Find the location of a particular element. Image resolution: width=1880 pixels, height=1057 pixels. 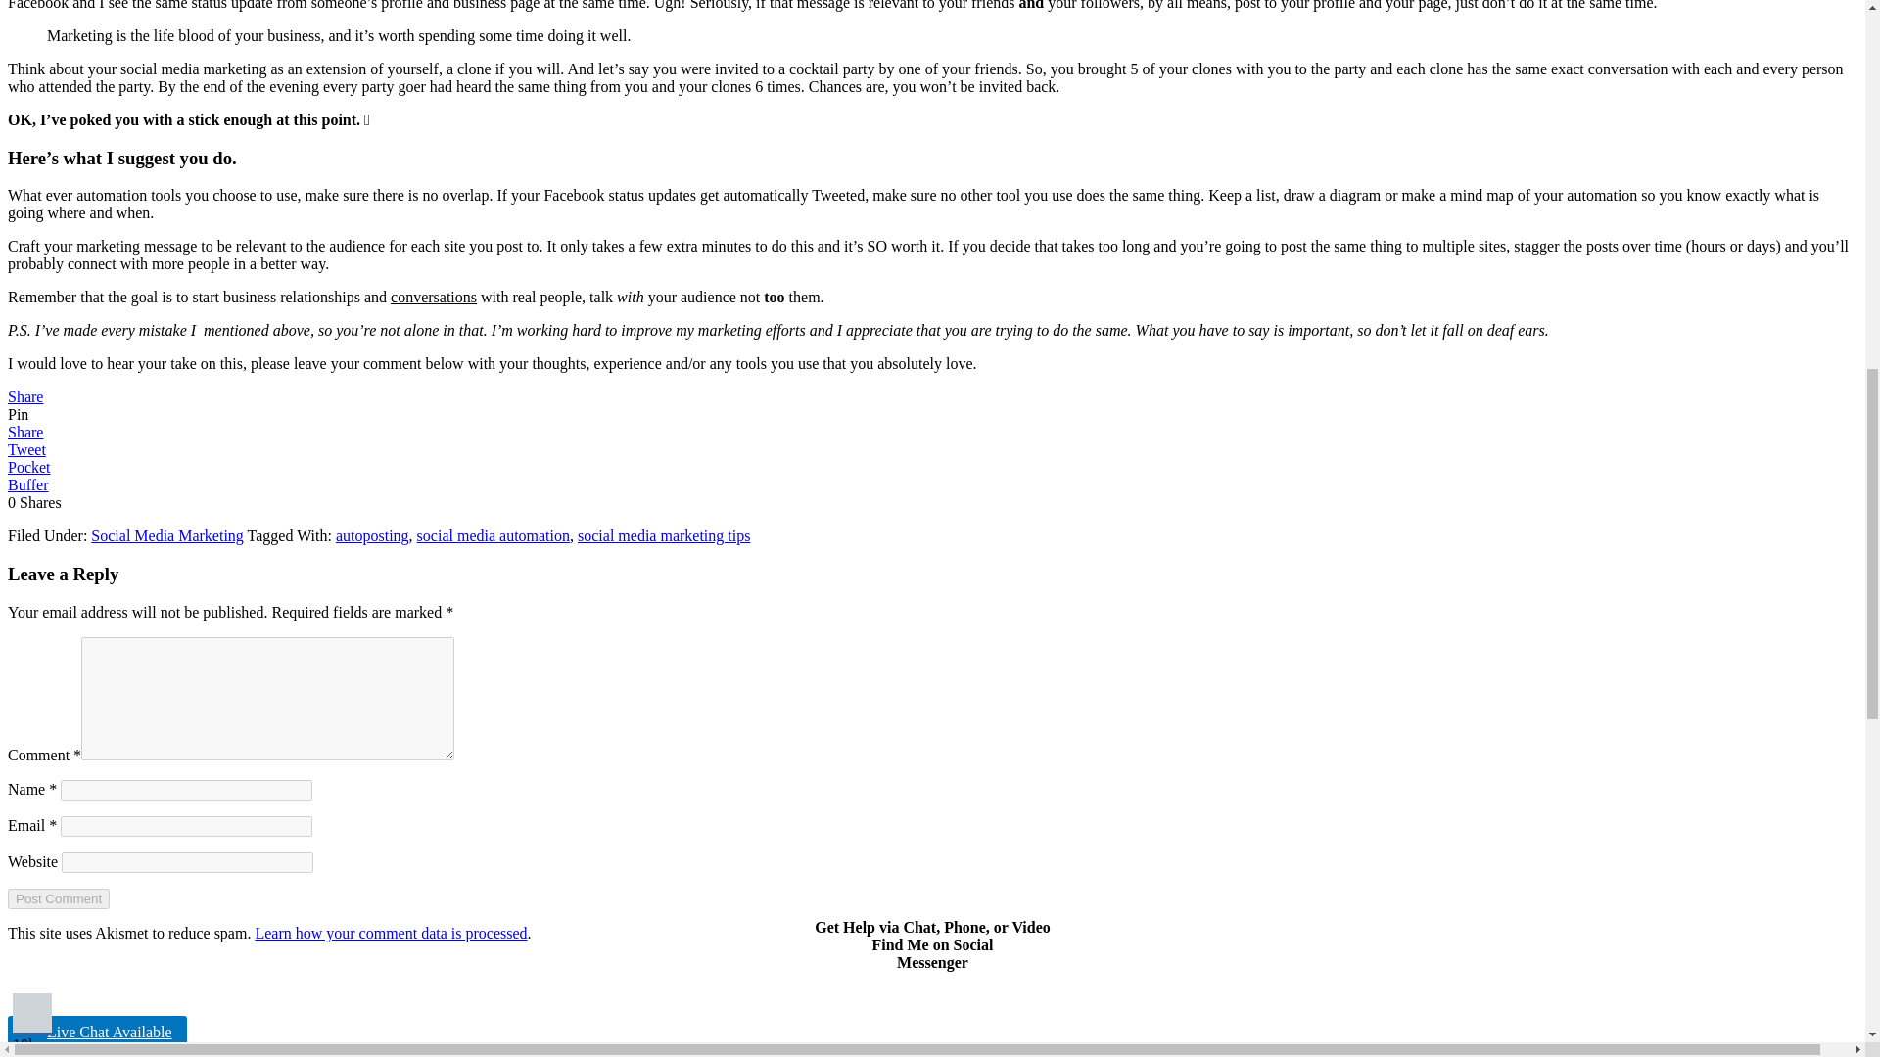

Live Chat Available is located at coordinates (96, 1032).